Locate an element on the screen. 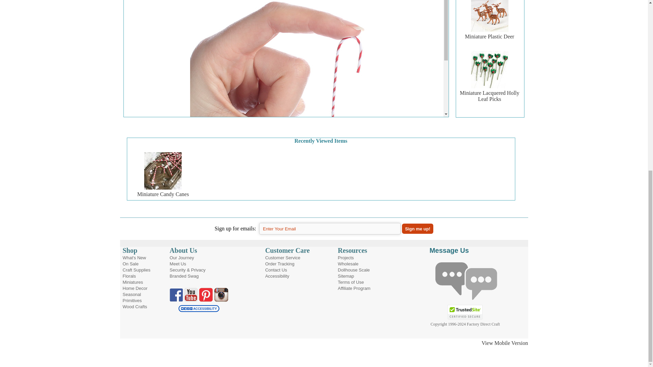 This screenshot has width=653, height=367. Enter Your Email is located at coordinates (330, 228).